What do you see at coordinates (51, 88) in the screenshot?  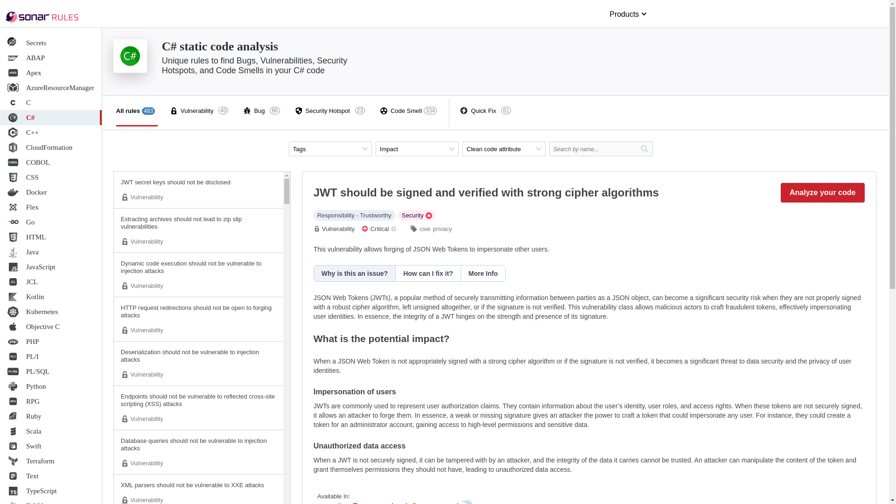 I see `AzureResourceManager` at bounding box center [51, 88].